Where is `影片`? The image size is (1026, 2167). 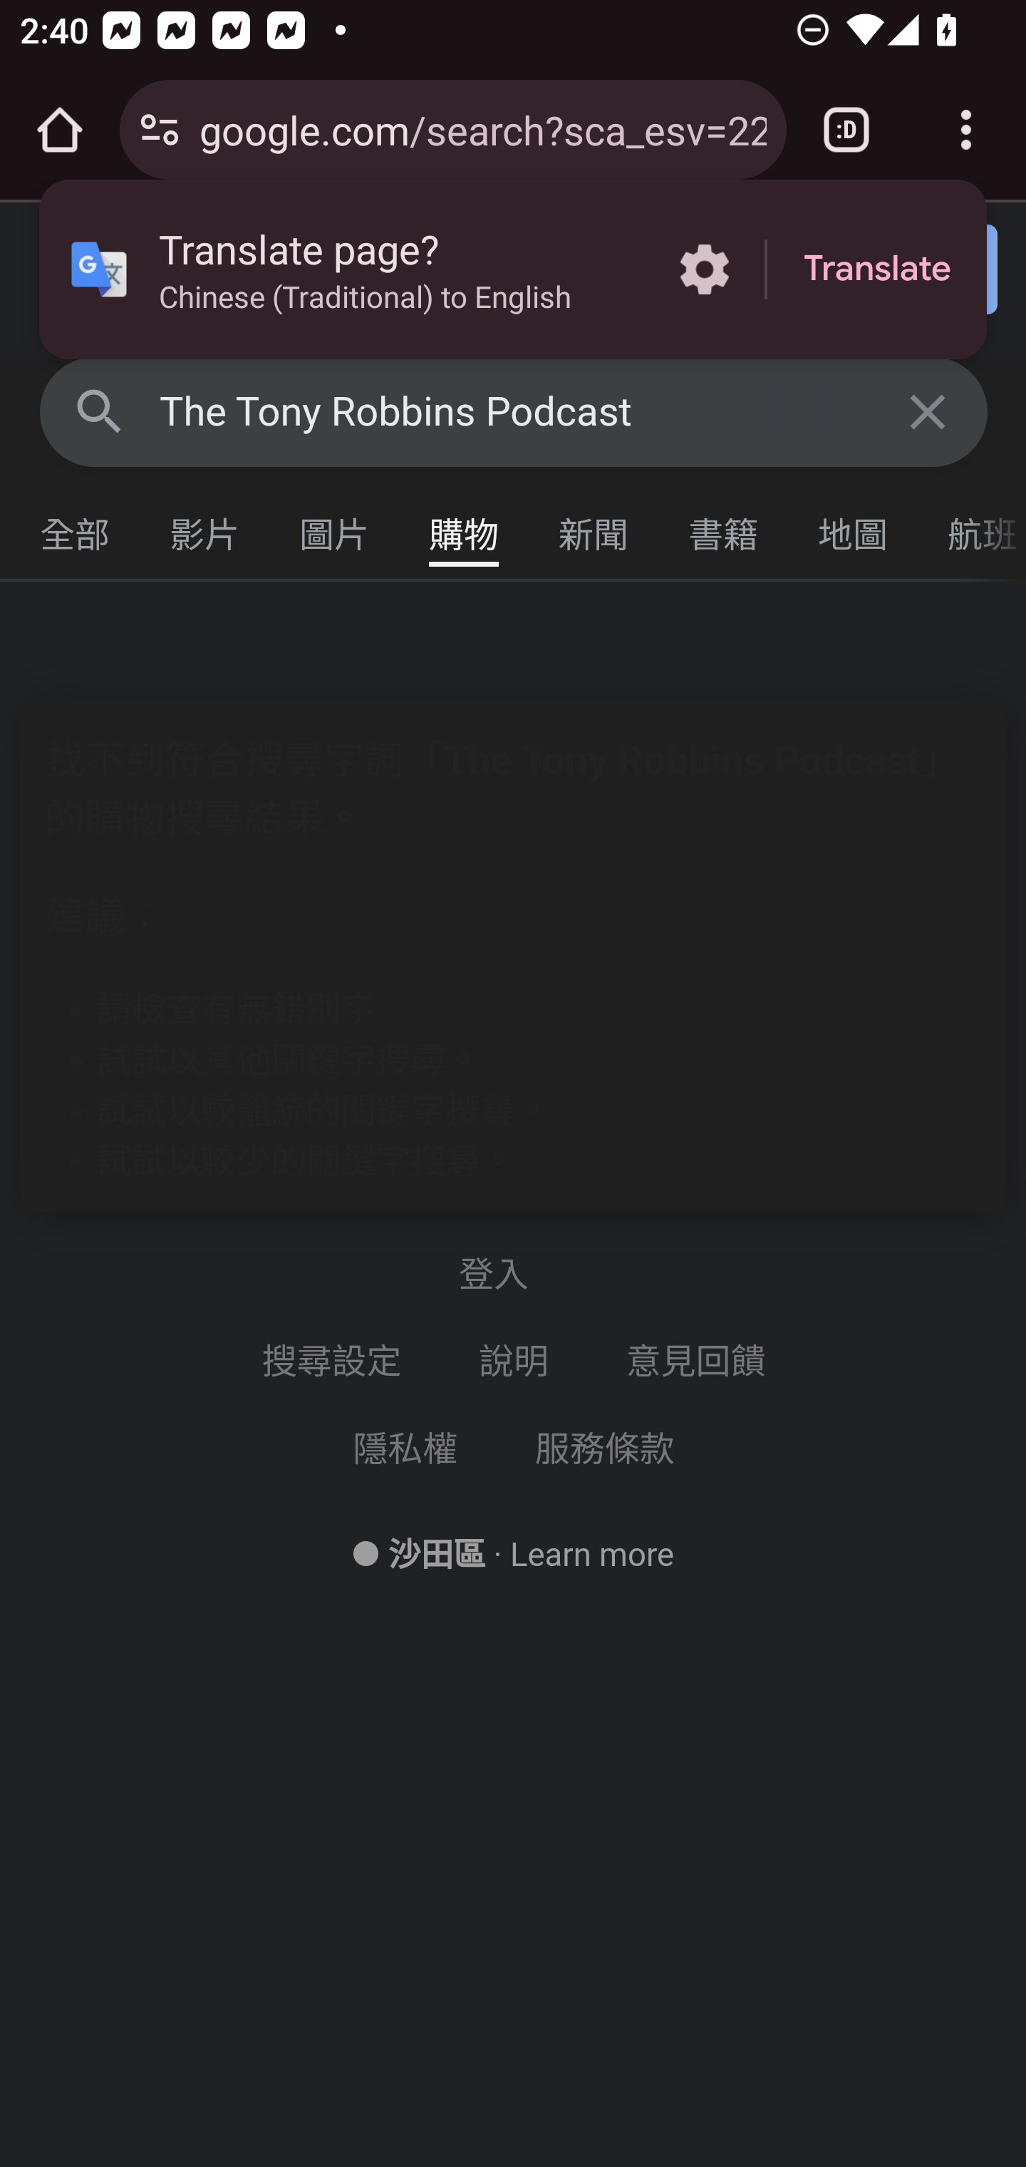
影片 is located at coordinates (205, 528).